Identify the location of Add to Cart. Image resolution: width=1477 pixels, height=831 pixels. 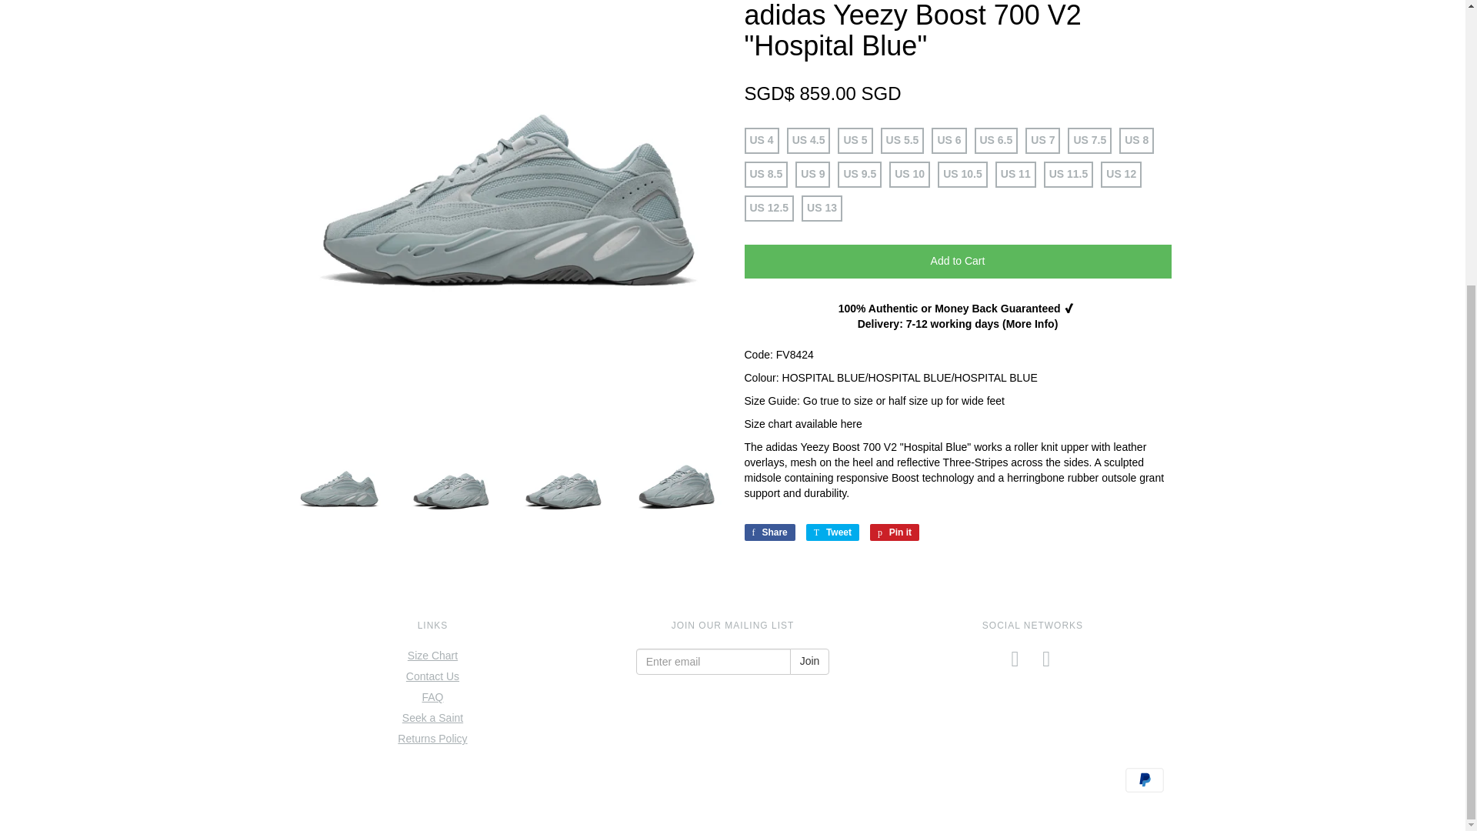
(957, 261).